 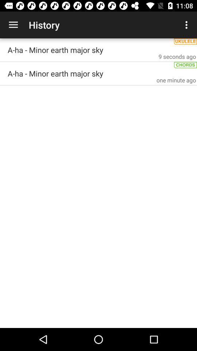 What do you see at coordinates (188, 25) in the screenshot?
I see `click app to the right of the history` at bounding box center [188, 25].